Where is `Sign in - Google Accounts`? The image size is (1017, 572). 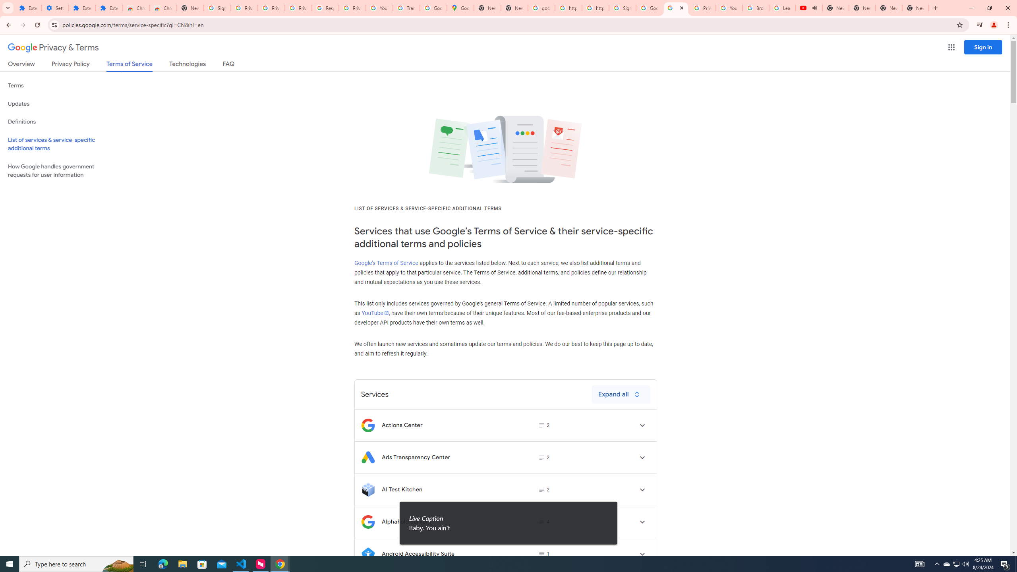 Sign in - Google Accounts is located at coordinates (217, 8).